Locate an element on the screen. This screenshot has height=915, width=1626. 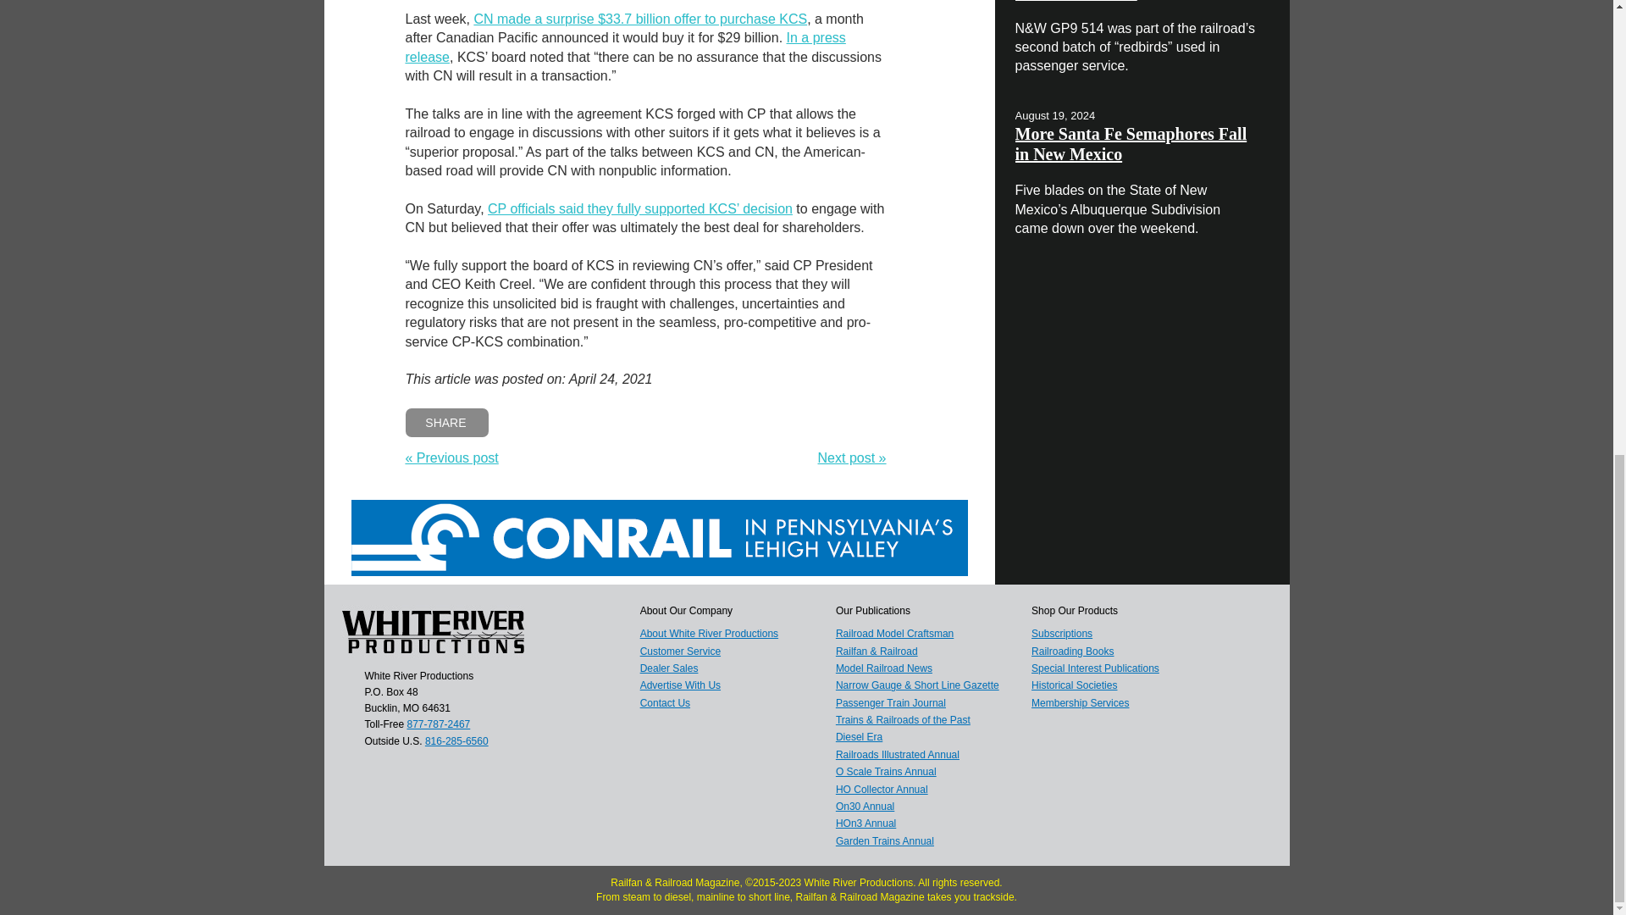
Customer Service is located at coordinates (680, 652).